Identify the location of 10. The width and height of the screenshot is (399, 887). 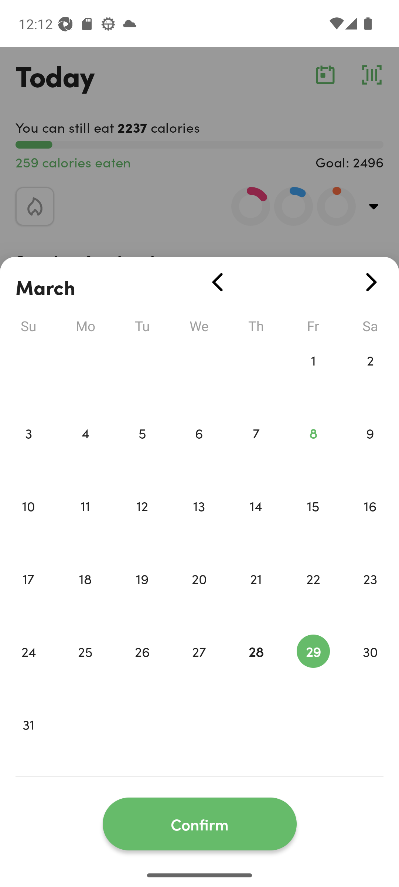
(28, 521).